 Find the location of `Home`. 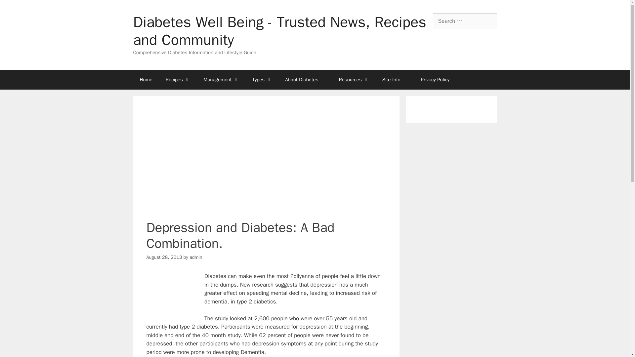

Home is located at coordinates (146, 79).